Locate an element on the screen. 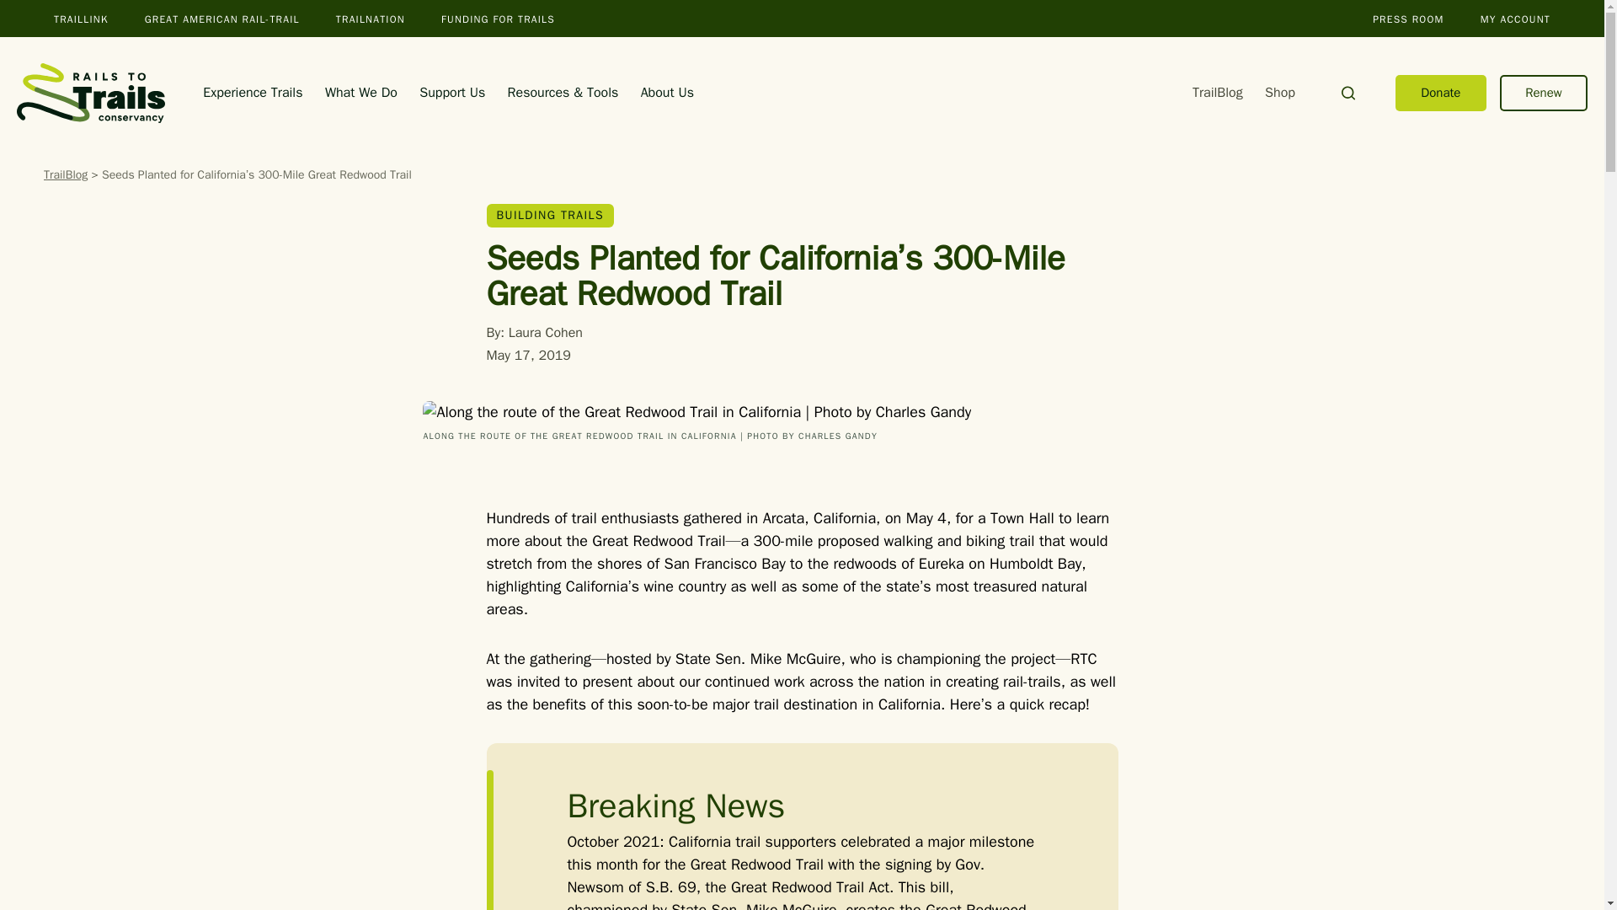  Renew is located at coordinates (1544, 93).